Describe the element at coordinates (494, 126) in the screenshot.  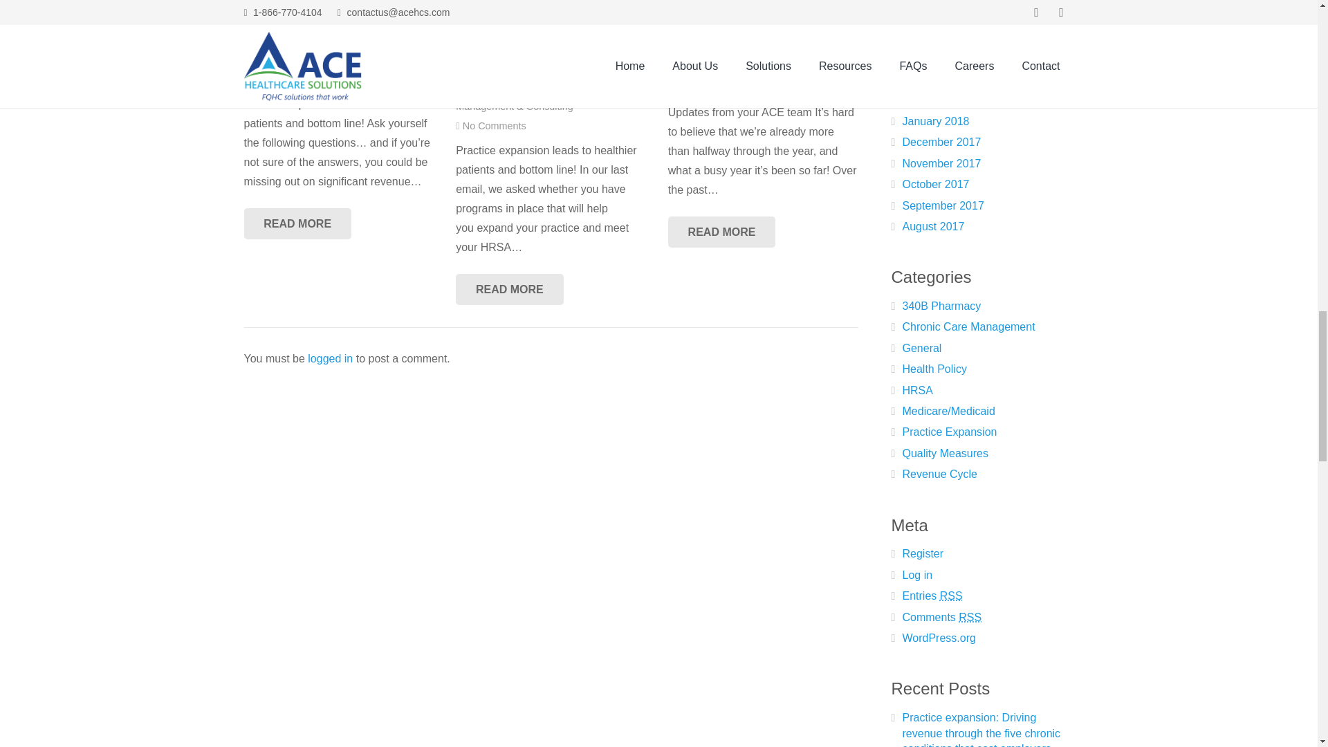
I see `No Comments` at that location.